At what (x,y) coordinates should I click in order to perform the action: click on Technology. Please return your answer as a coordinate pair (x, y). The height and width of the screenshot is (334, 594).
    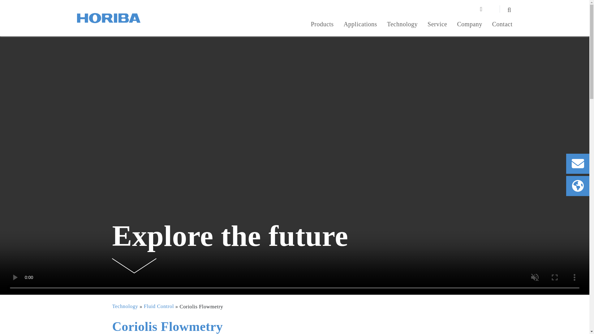
    Looking at the image, I should click on (402, 25).